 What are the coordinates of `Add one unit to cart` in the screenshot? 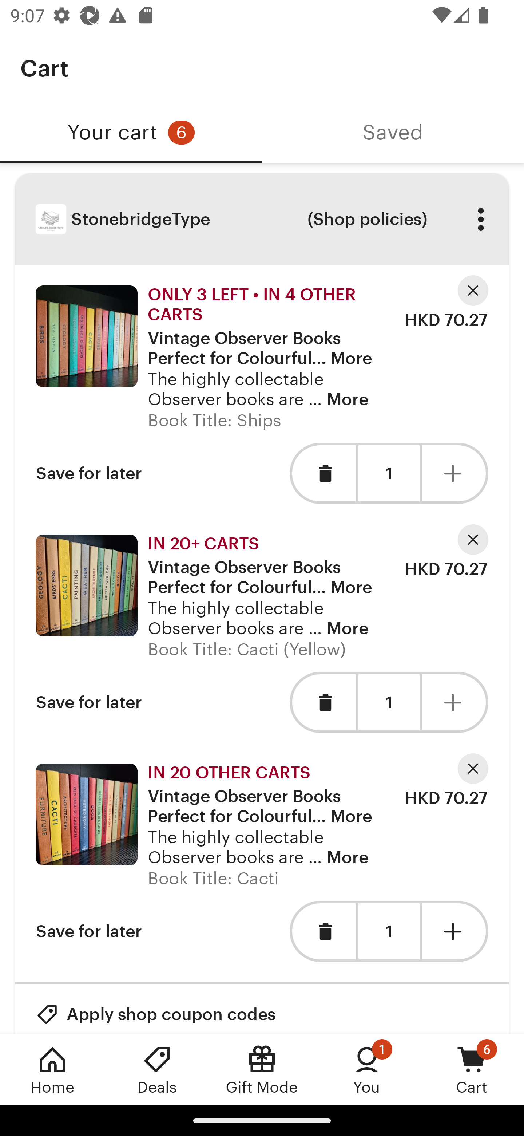 It's located at (455, 702).